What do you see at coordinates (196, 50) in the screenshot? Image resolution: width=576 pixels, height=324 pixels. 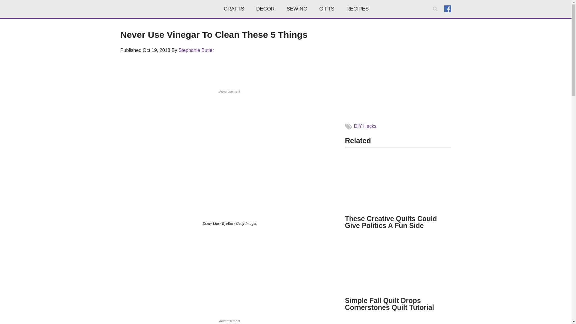 I see `Stephanie Butler` at bounding box center [196, 50].